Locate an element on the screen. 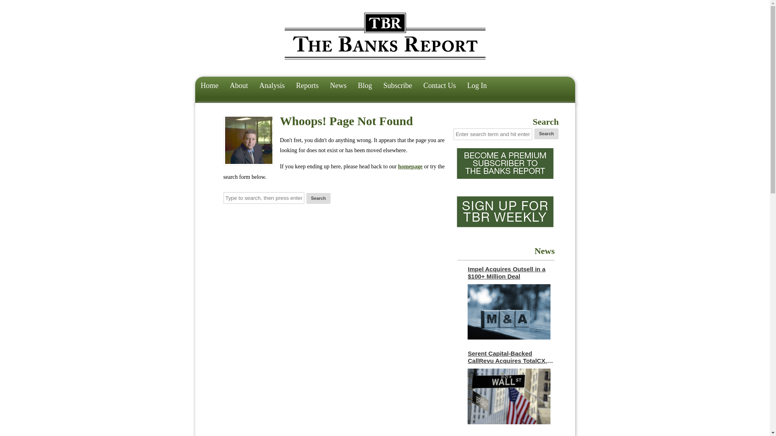 Image resolution: width=776 pixels, height=436 pixels. Analysis is located at coordinates (272, 86).